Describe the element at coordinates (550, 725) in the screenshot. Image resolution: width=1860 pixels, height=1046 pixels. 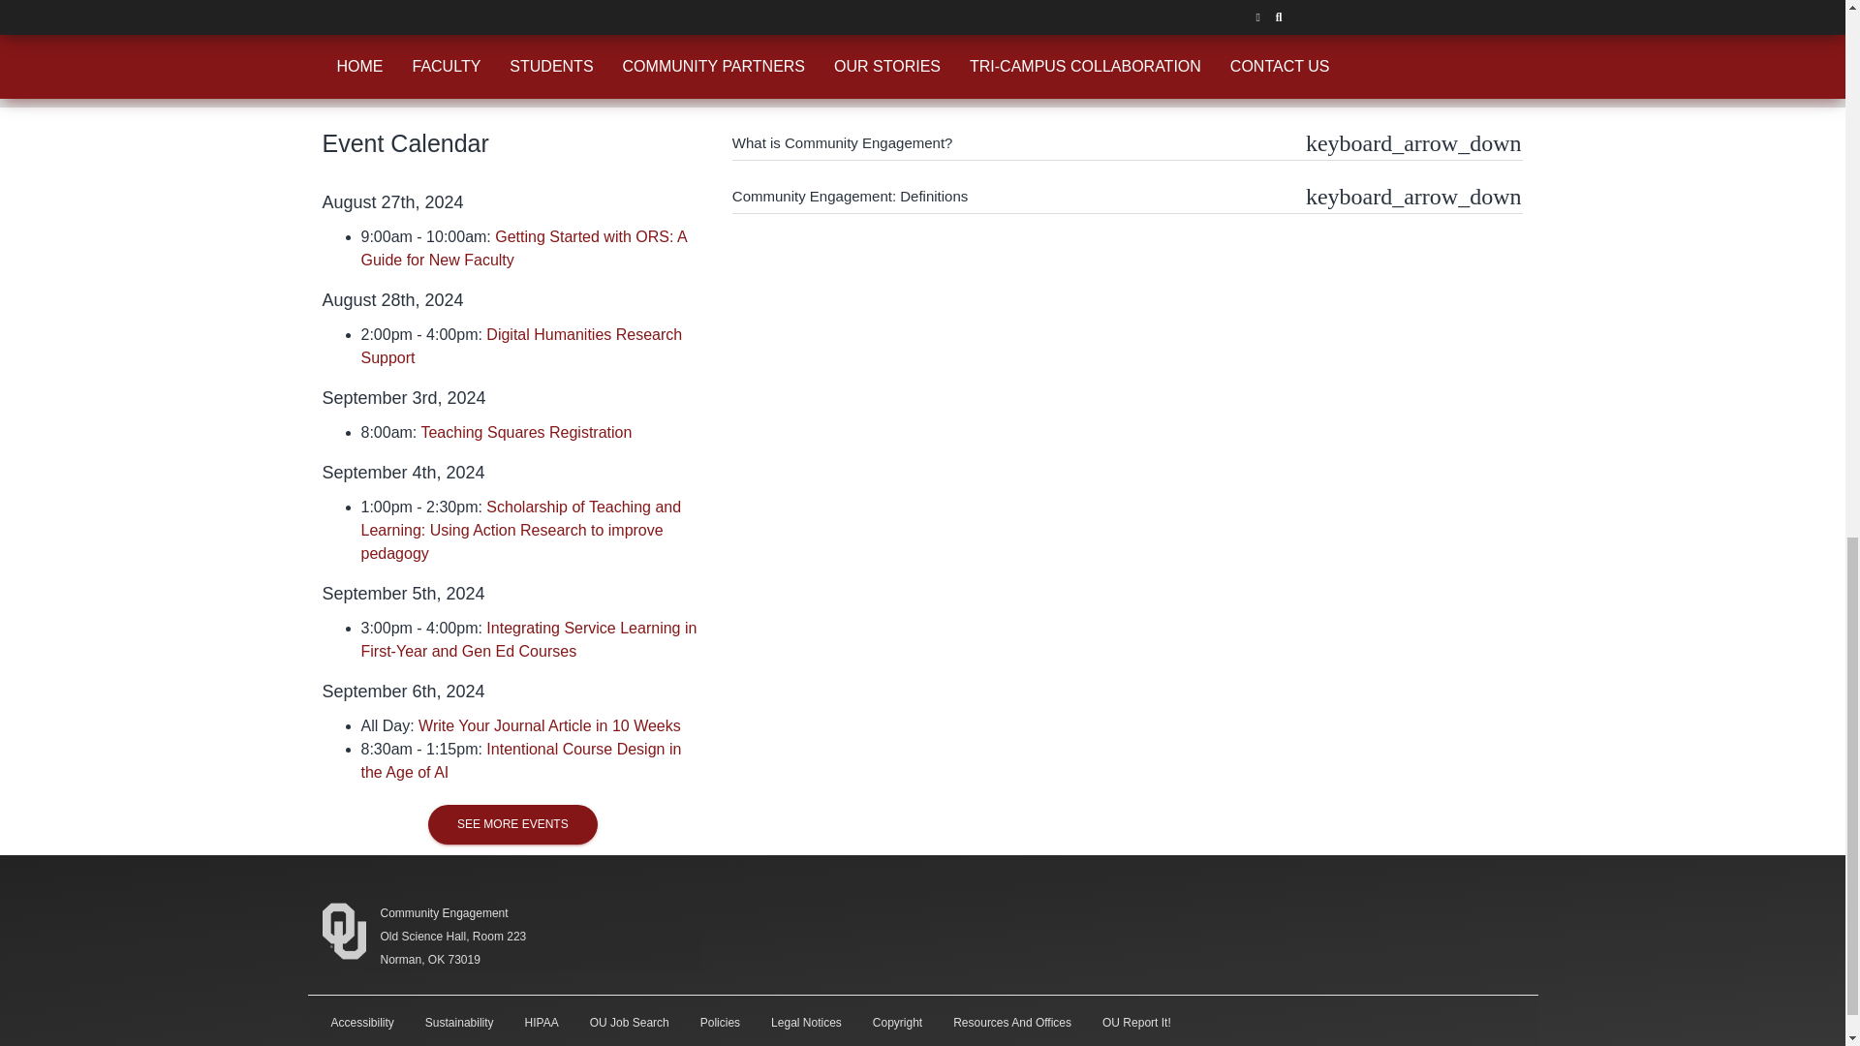
I see `Write Your Journal Article in 10 Weeks` at that location.